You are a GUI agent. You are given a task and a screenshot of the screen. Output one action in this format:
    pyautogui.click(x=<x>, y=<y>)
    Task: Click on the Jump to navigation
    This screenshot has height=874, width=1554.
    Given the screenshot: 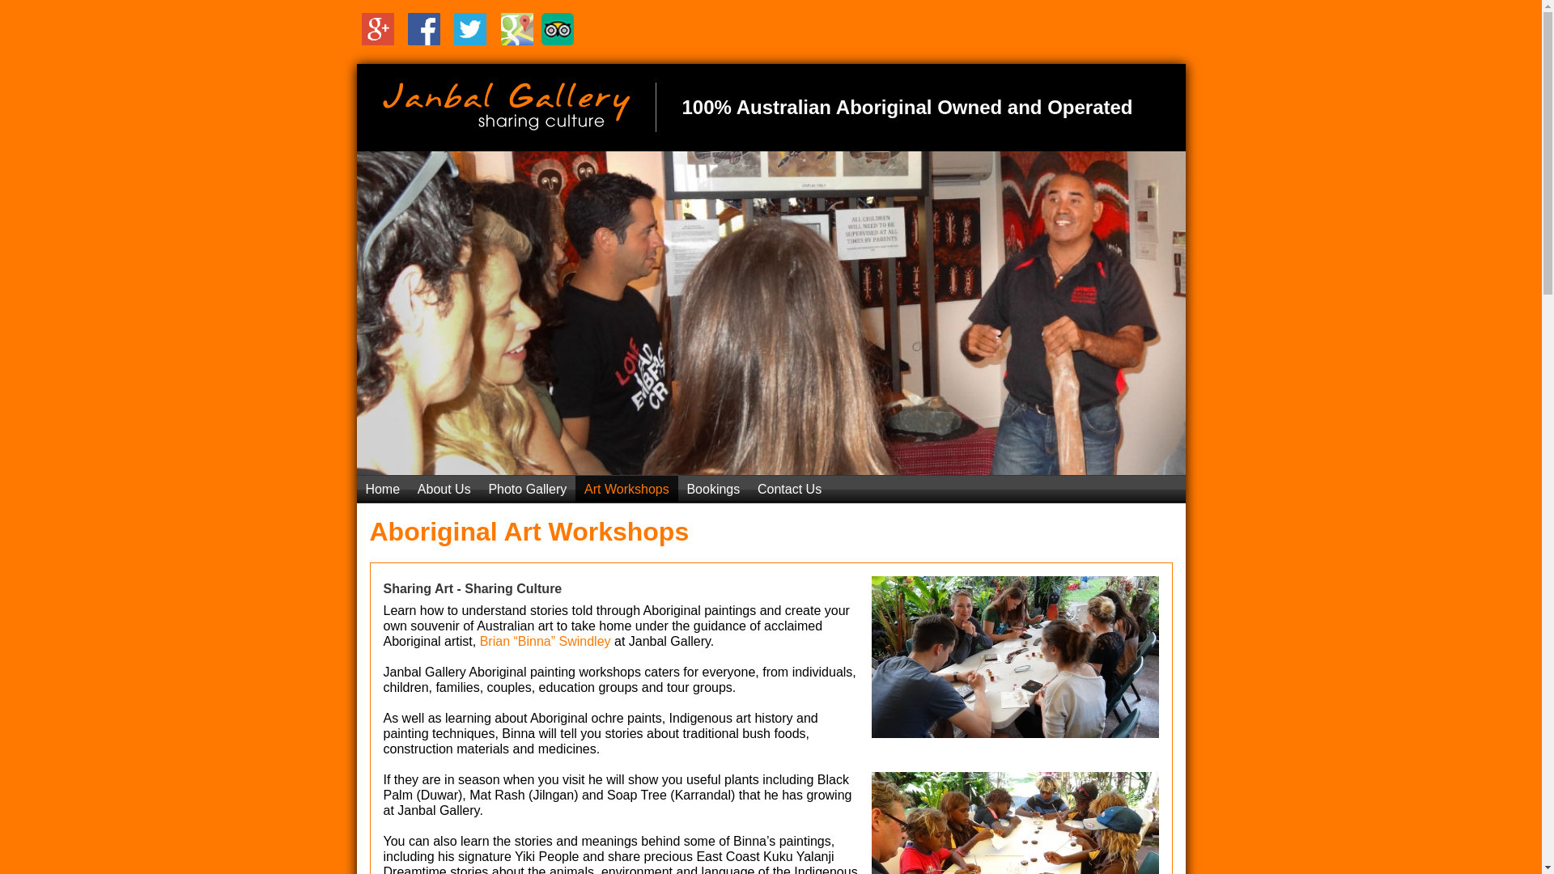 What is the action you would take?
    pyautogui.click(x=771, y=2)
    